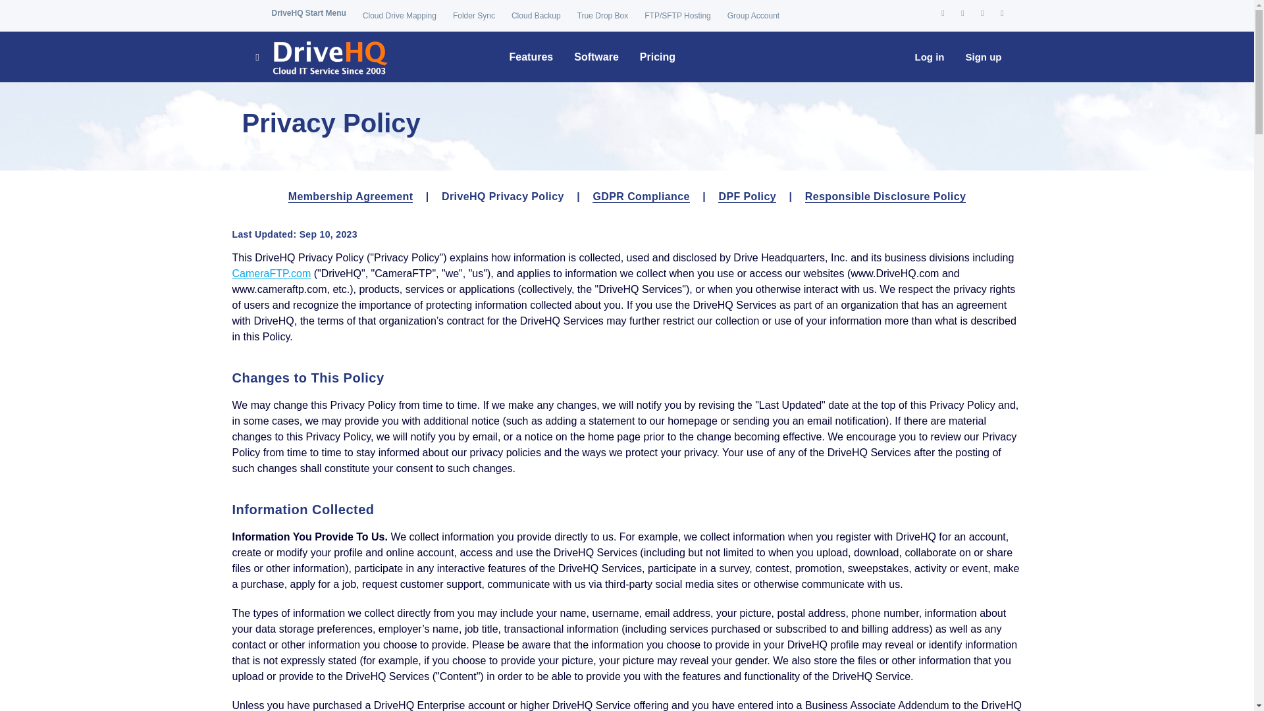  Describe the element at coordinates (677, 16) in the screenshot. I see `Complete FTP Server hosting solution` at that location.